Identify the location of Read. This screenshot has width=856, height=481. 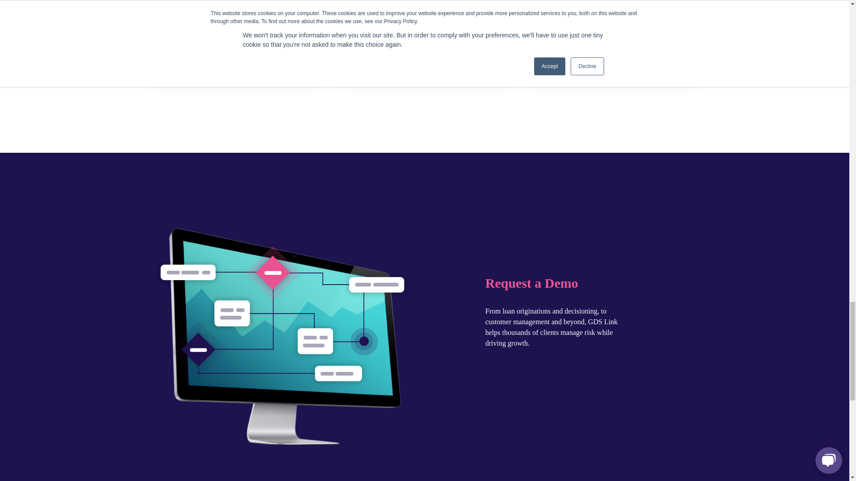
(611, 69).